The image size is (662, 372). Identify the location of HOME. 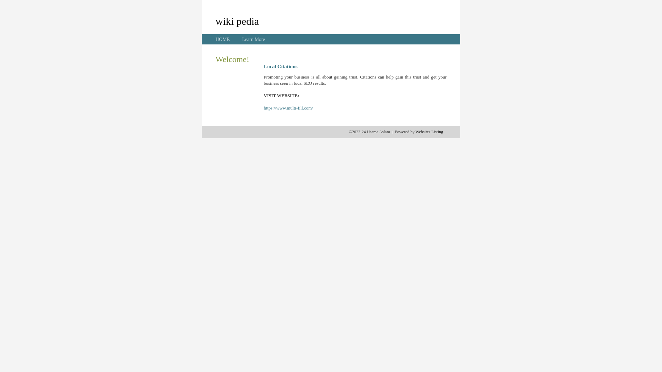
(223, 39).